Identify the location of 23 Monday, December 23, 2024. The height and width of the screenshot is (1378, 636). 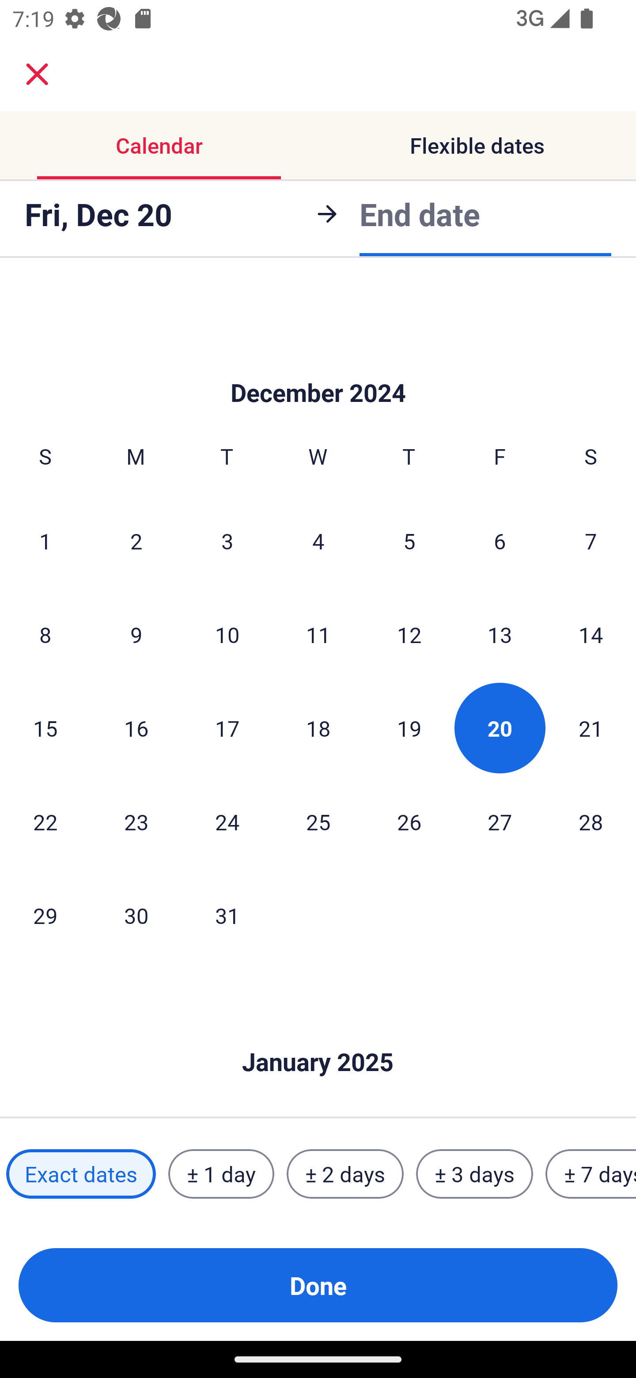
(136, 821).